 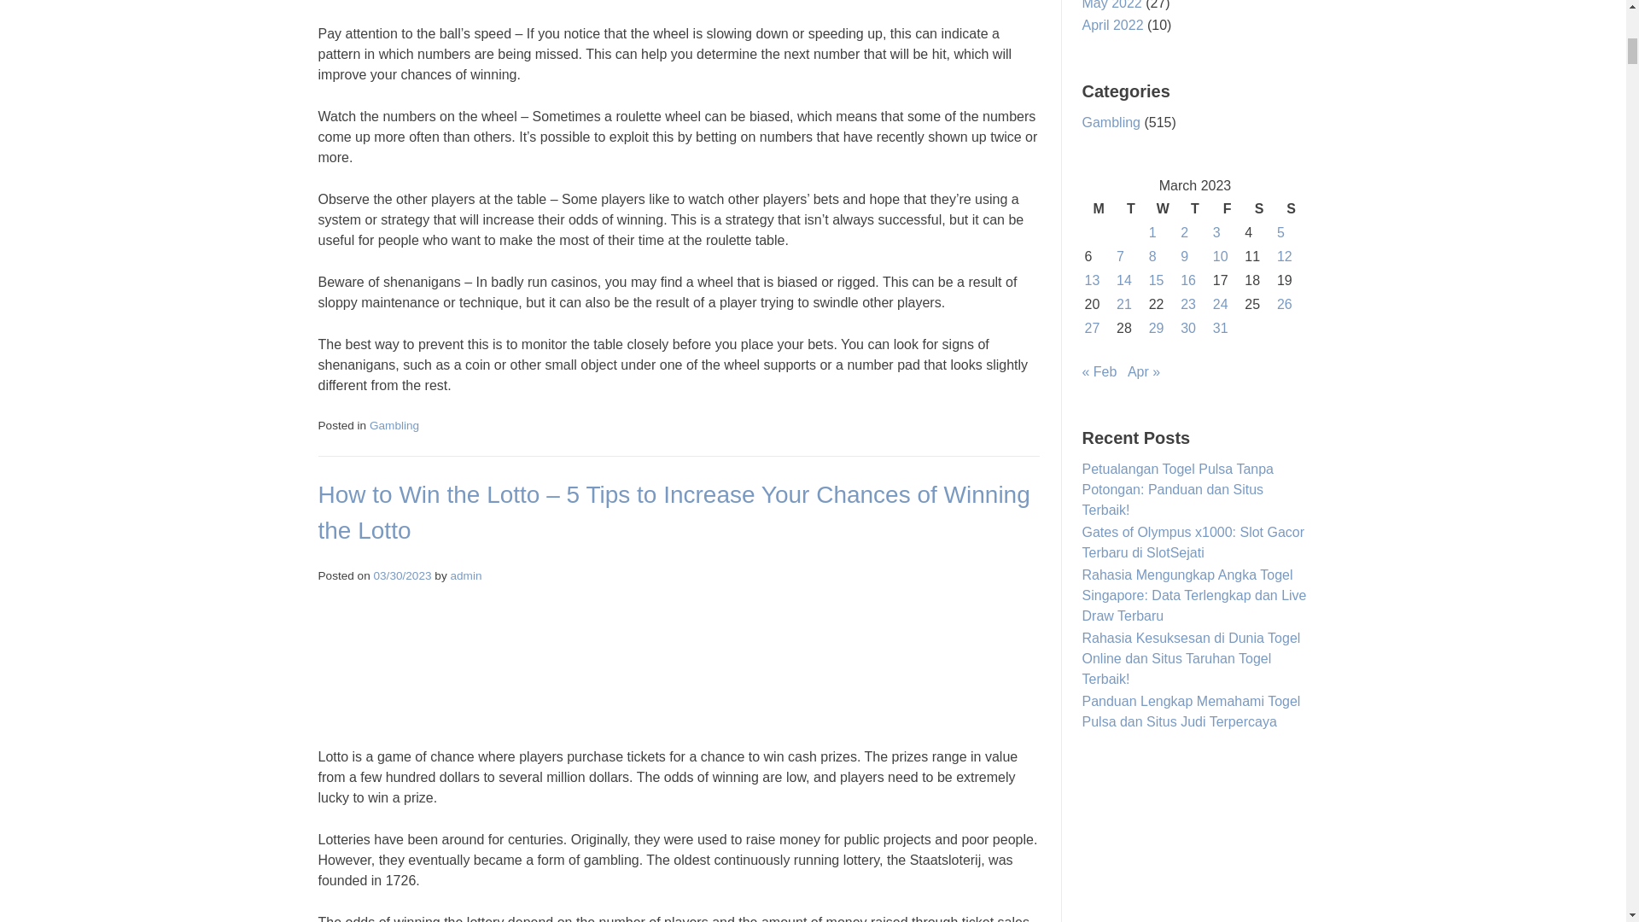 I want to click on Wednesday, so click(x=1163, y=209).